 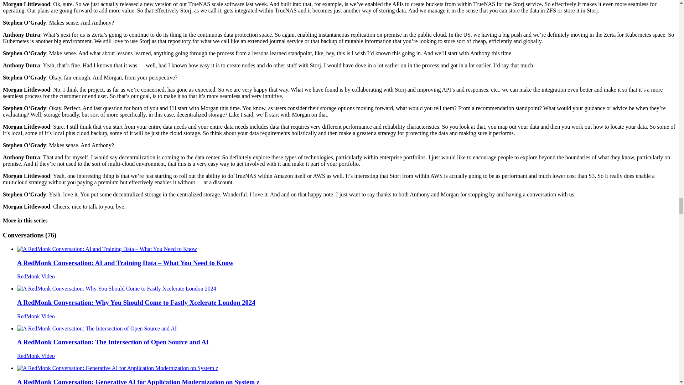 I want to click on RedMonk Video, so click(x=36, y=276).